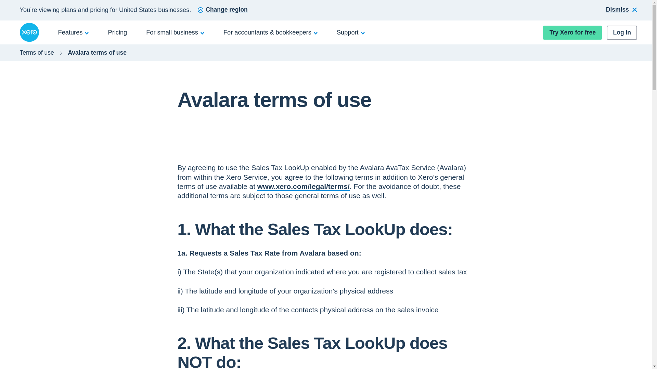 The height and width of the screenshot is (369, 657). Describe the element at coordinates (351, 32) in the screenshot. I see `Support` at that location.